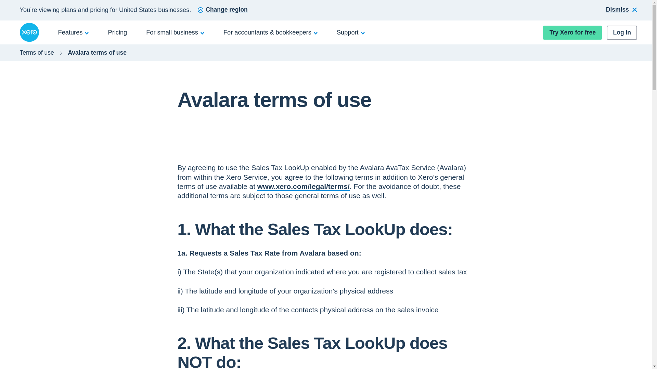 The height and width of the screenshot is (369, 657). Describe the element at coordinates (351, 32) in the screenshot. I see `Support` at that location.